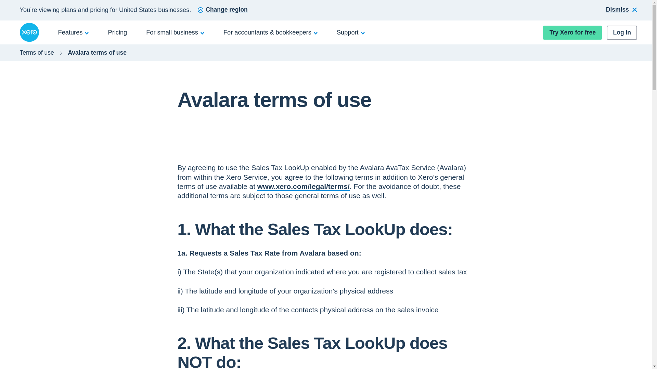 The height and width of the screenshot is (369, 657). Describe the element at coordinates (351, 32) in the screenshot. I see `Support` at that location.